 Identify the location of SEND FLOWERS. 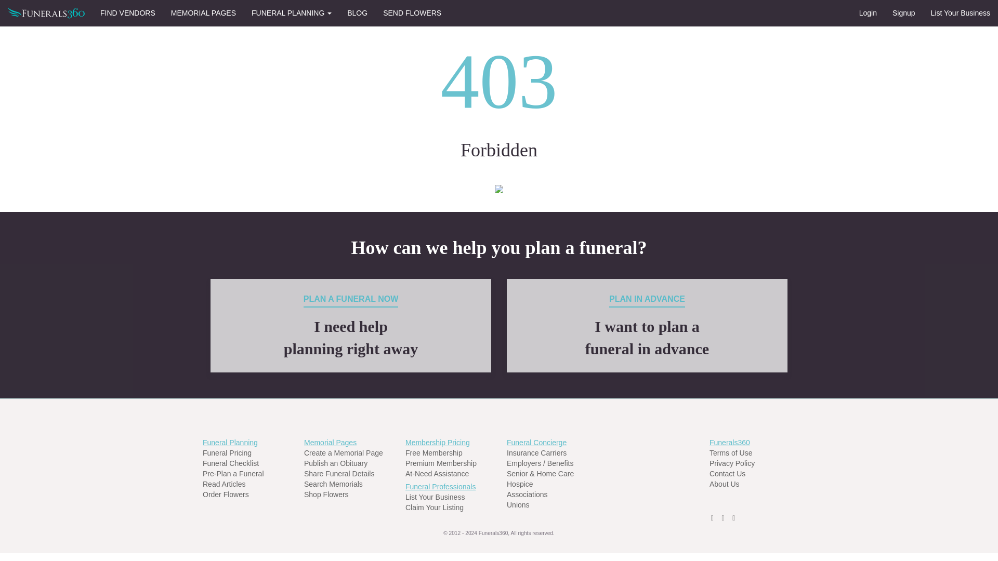
(412, 12).